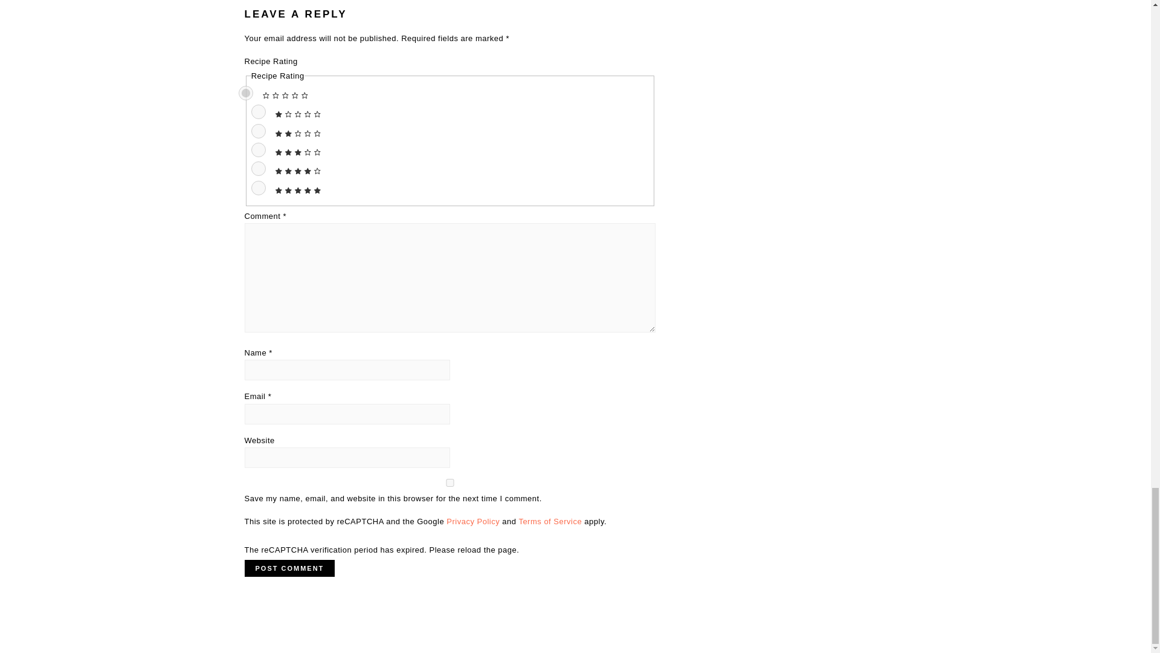  Describe the element at coordinates (473, 521) in the screenshot. I see `Privacy Policy` at that location.